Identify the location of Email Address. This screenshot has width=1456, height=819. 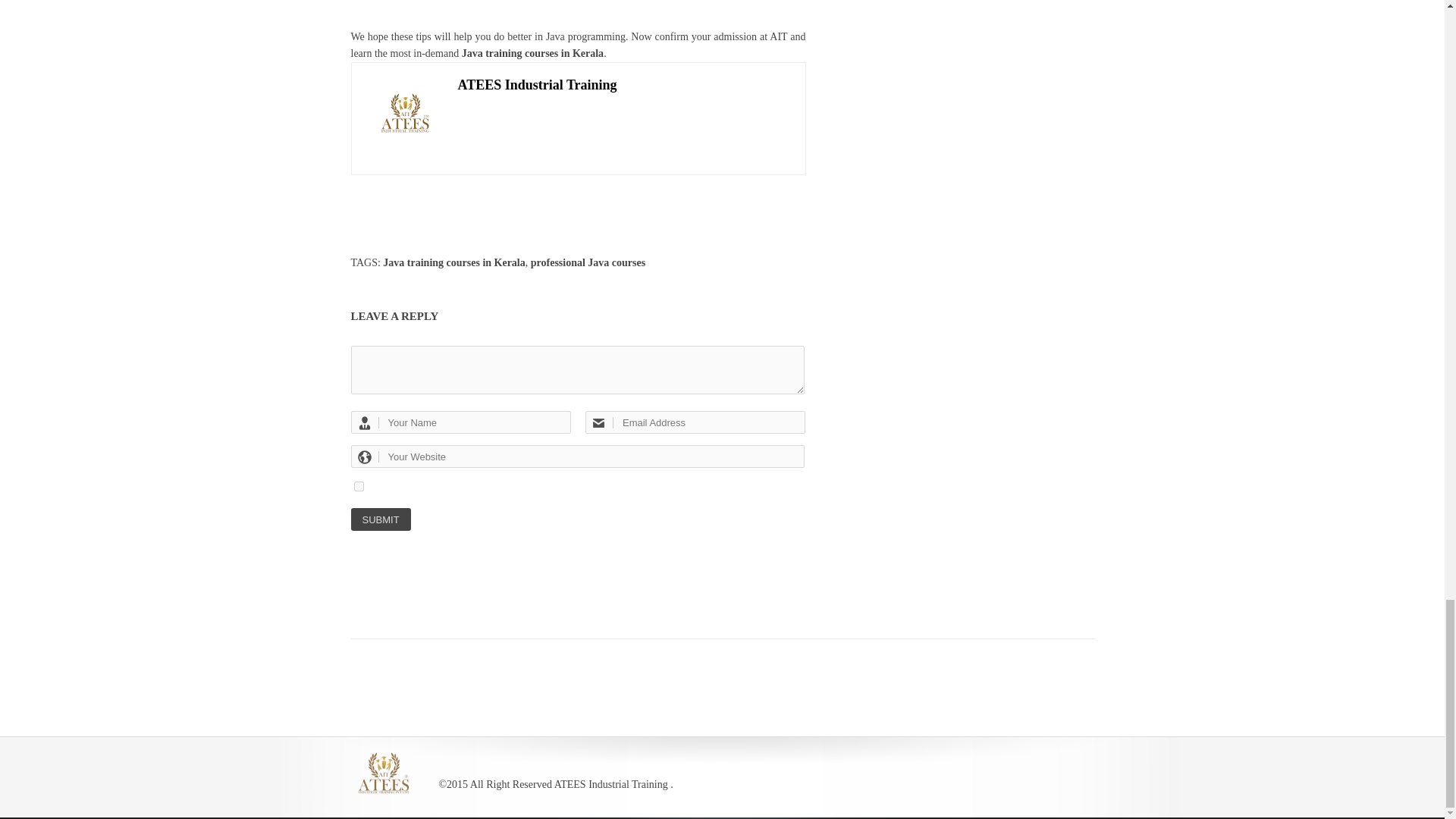
(695, 422).